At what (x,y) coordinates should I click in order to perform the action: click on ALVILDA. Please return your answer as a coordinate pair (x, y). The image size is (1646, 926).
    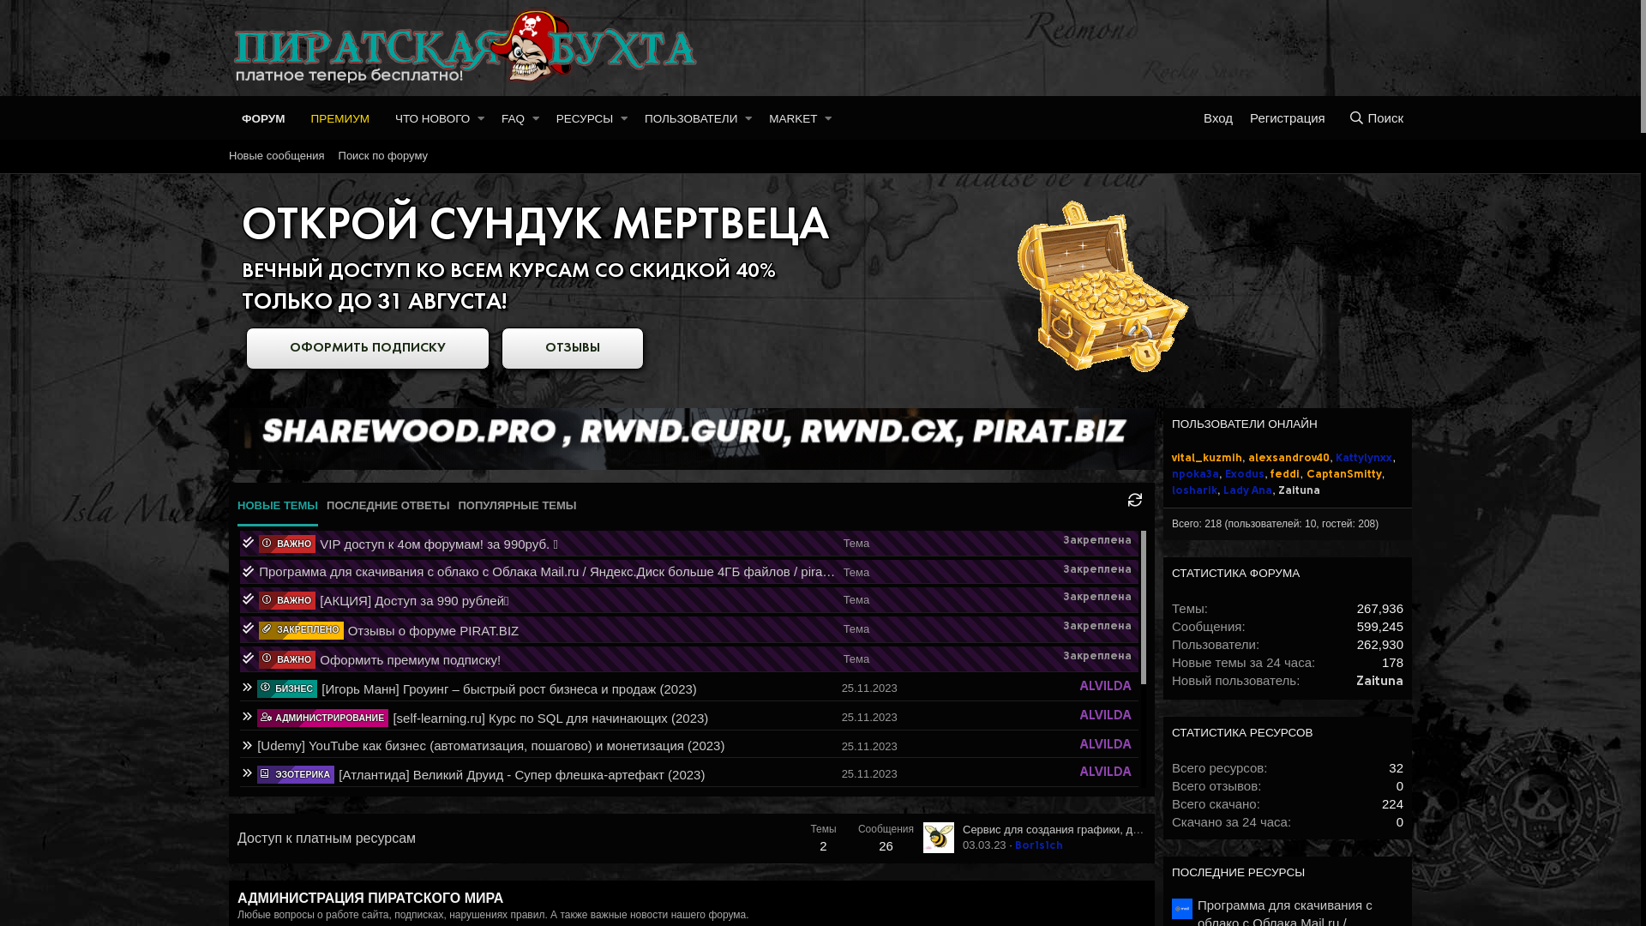
    Looking at the image, I should click on (1108, 890).